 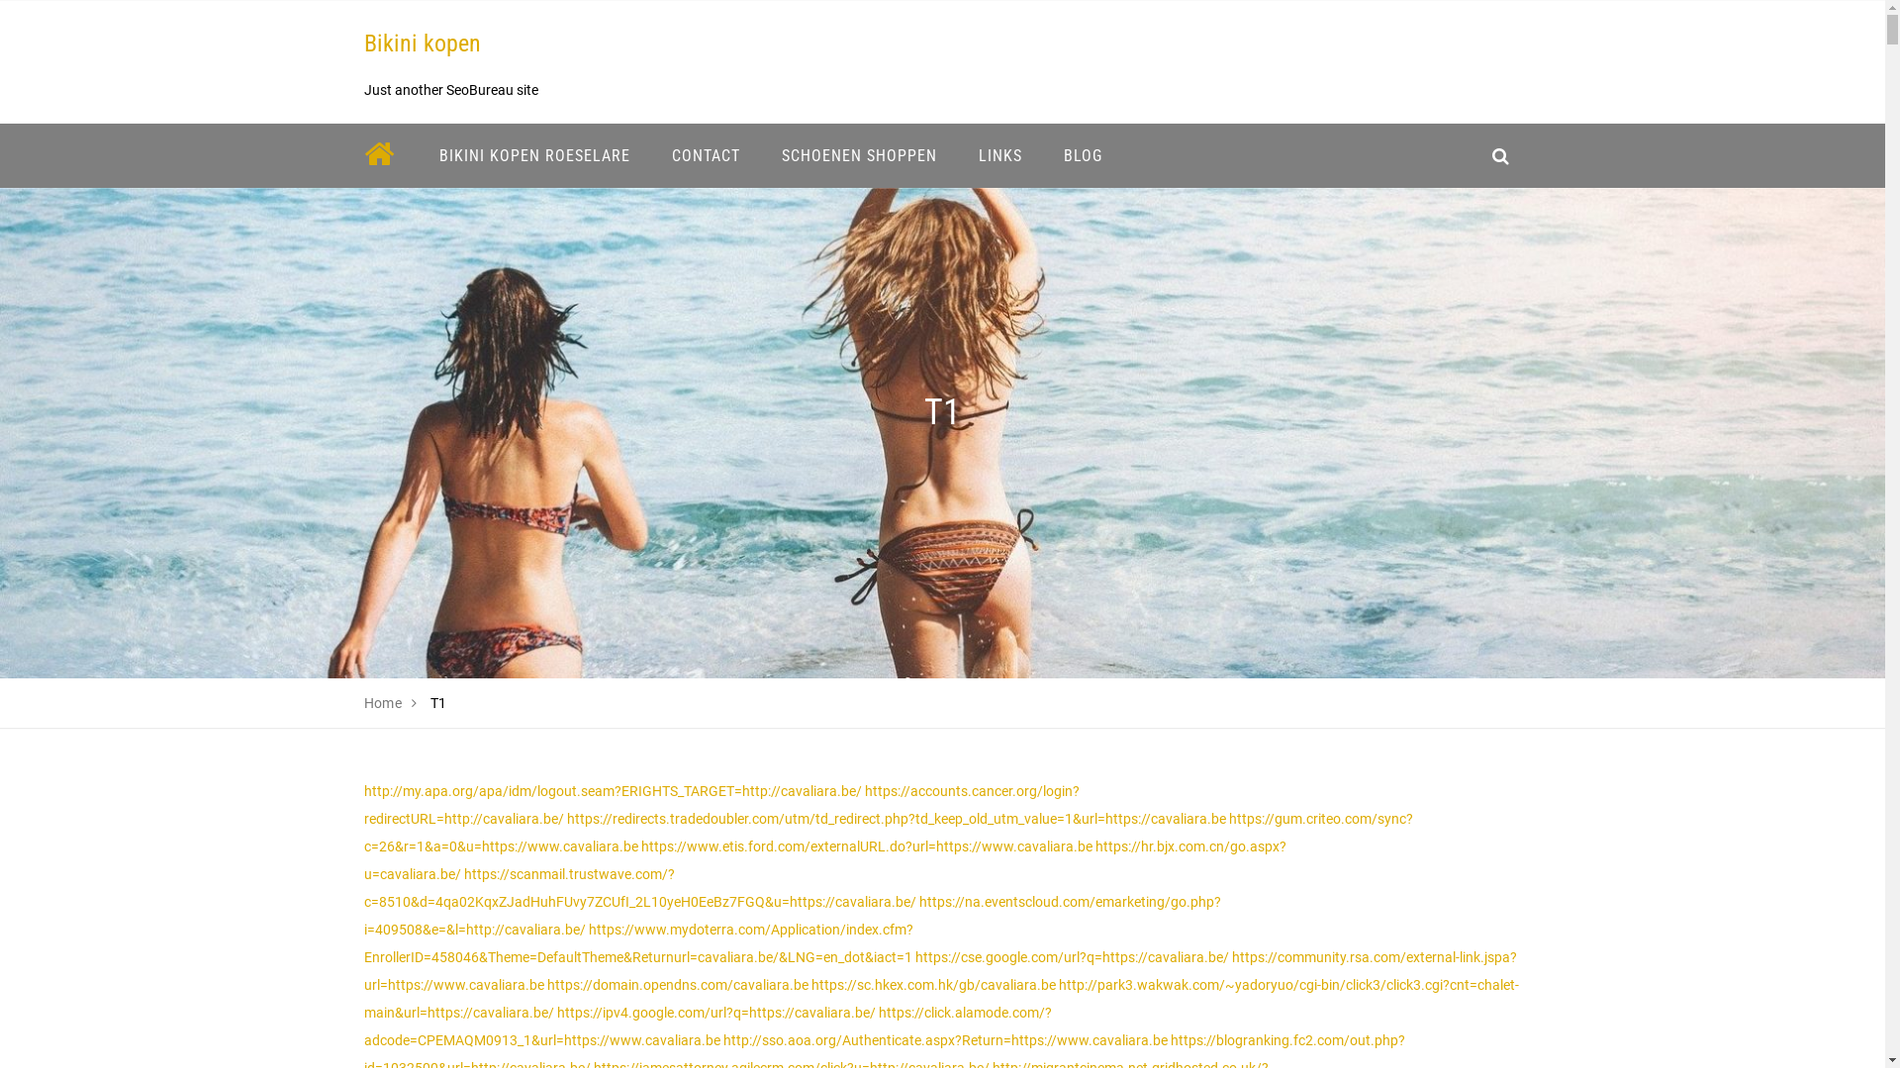 I want to click on LINKS, so click(x=1000, y=156).